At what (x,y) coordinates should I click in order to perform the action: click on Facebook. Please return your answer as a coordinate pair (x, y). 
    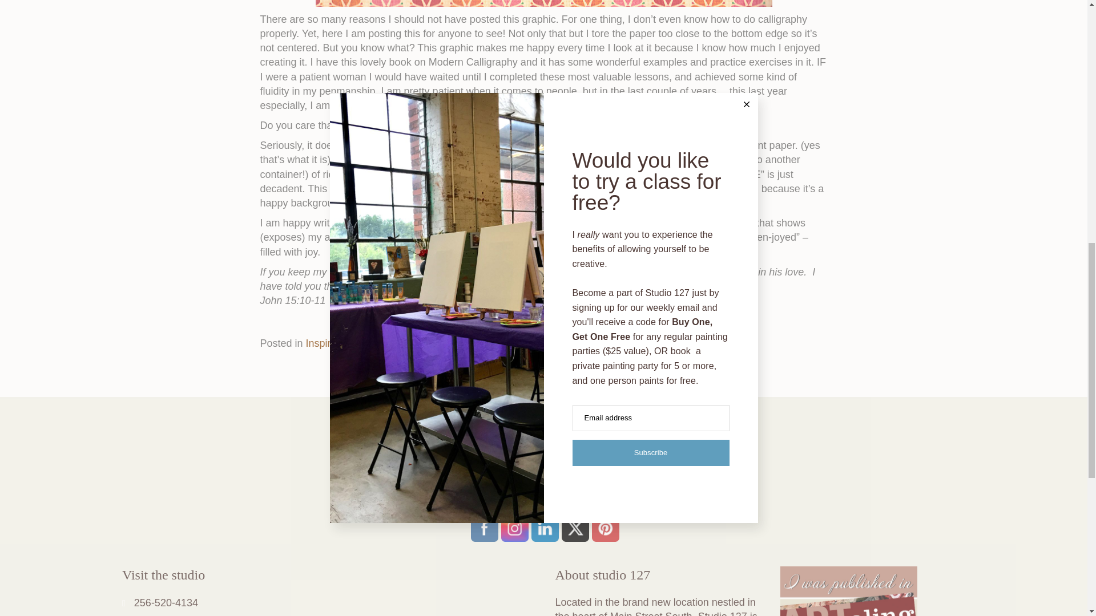
    Looking at the image, I should click on (485, 528).